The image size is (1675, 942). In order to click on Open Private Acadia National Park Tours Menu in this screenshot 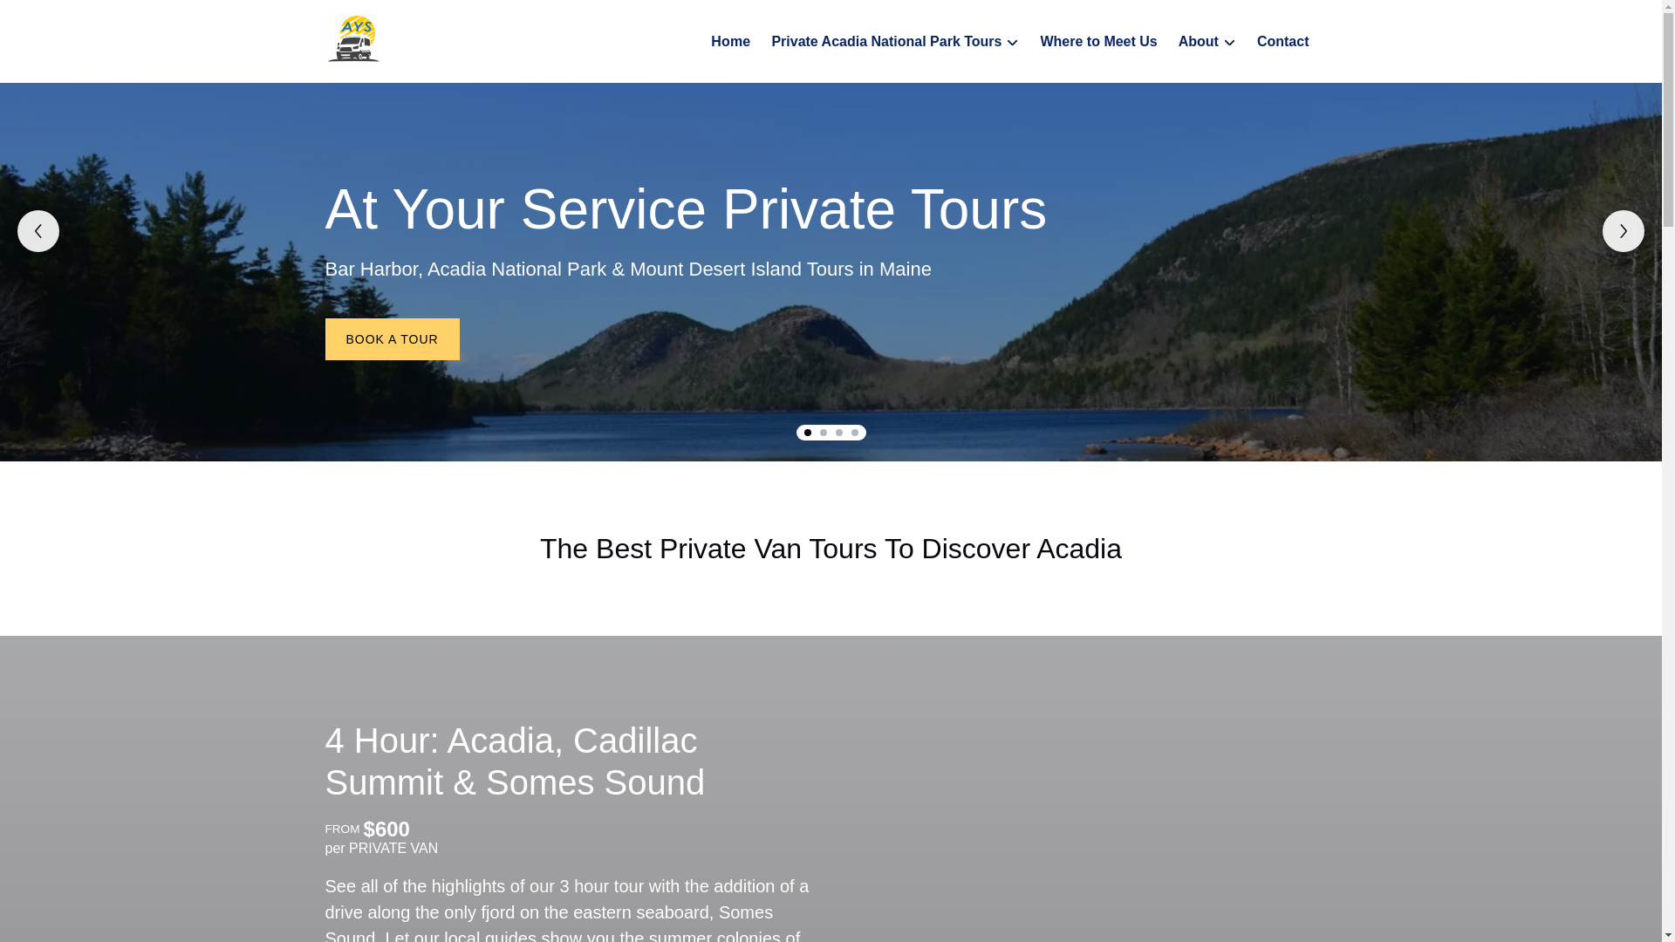, I will do `click(890, 31)`.